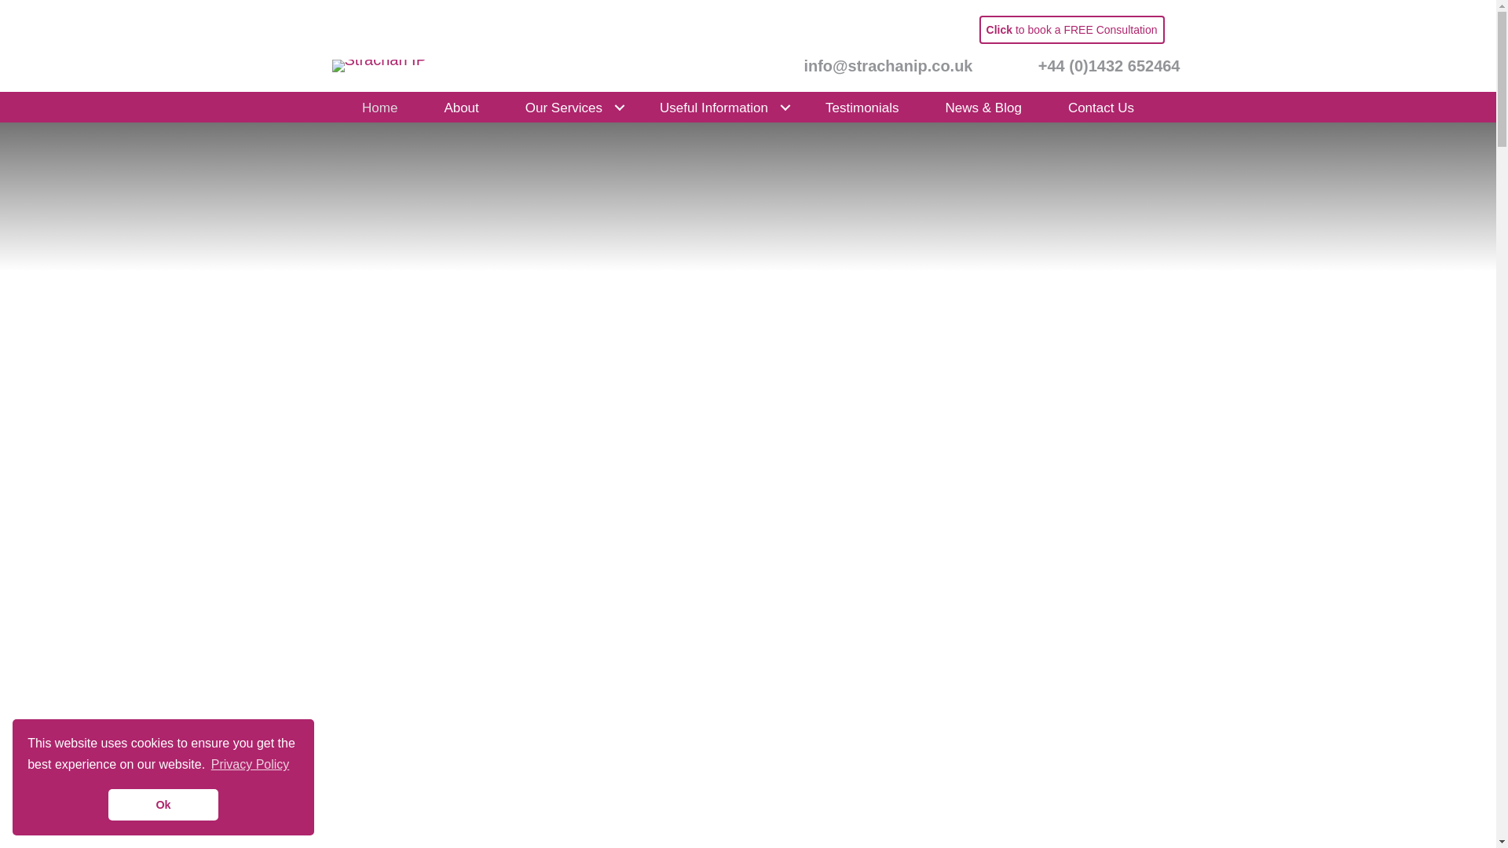  What do you see at coordinates (862, 107) in the screenshot?
I see `Testimonials` at bounding box center [862, 107].